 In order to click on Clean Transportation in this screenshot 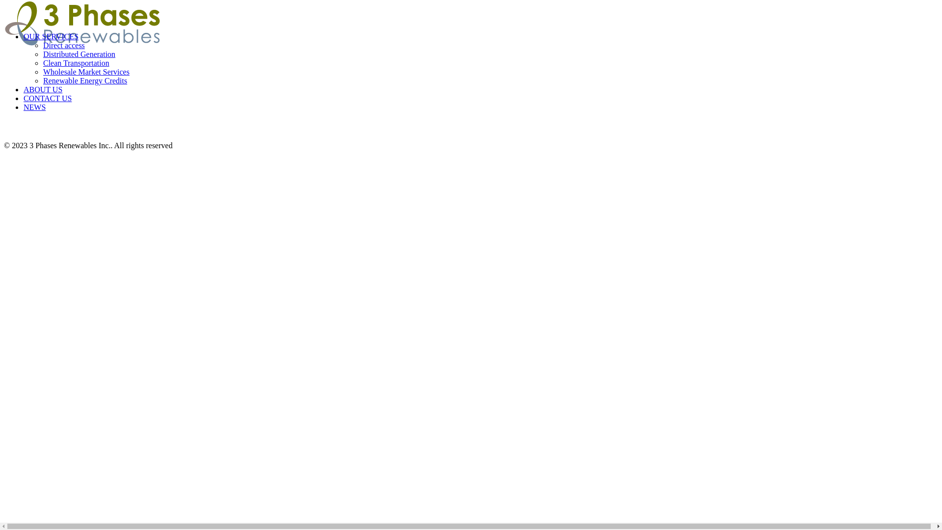, I will do `click(77, 63)`.